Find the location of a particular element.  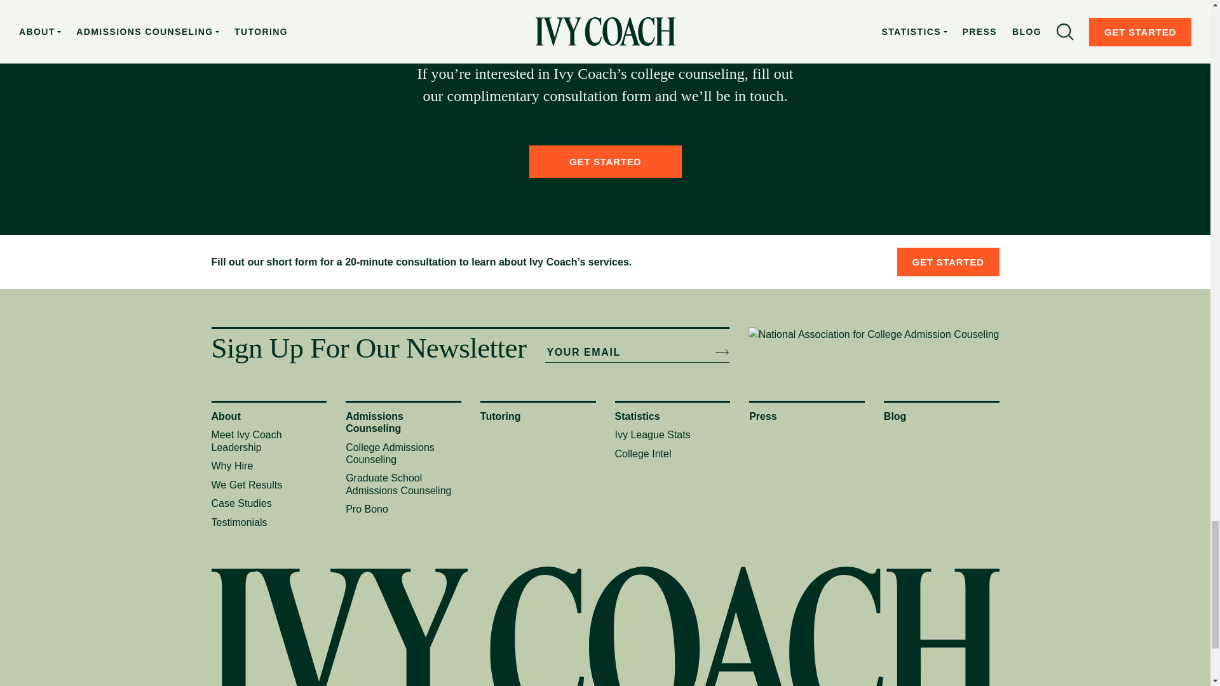

About is located at coordinates (226, 416).